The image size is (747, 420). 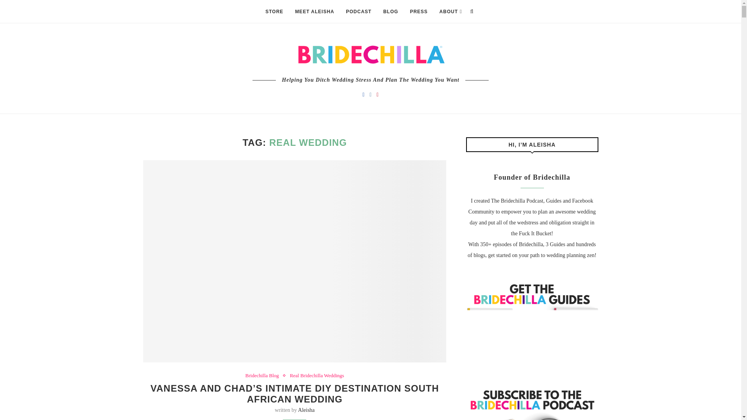 I want to click on PODCAST, so click(x=358, y=12).